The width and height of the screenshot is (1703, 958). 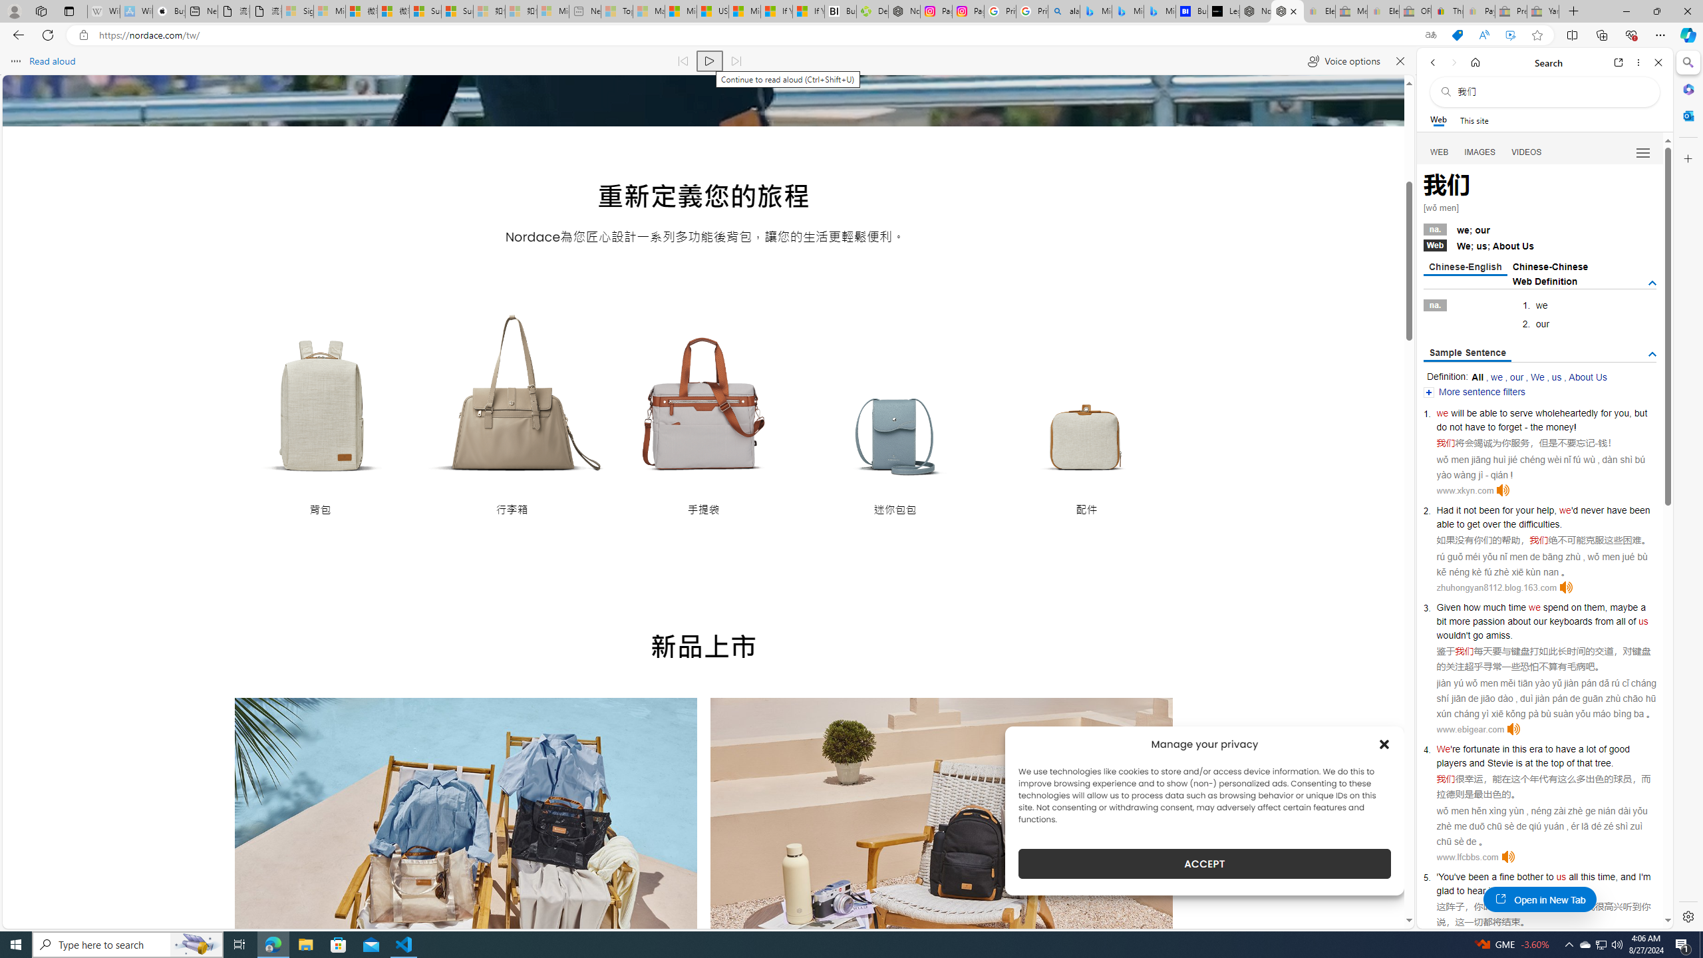 I want to click on Previous, so click(x=263, y=913).